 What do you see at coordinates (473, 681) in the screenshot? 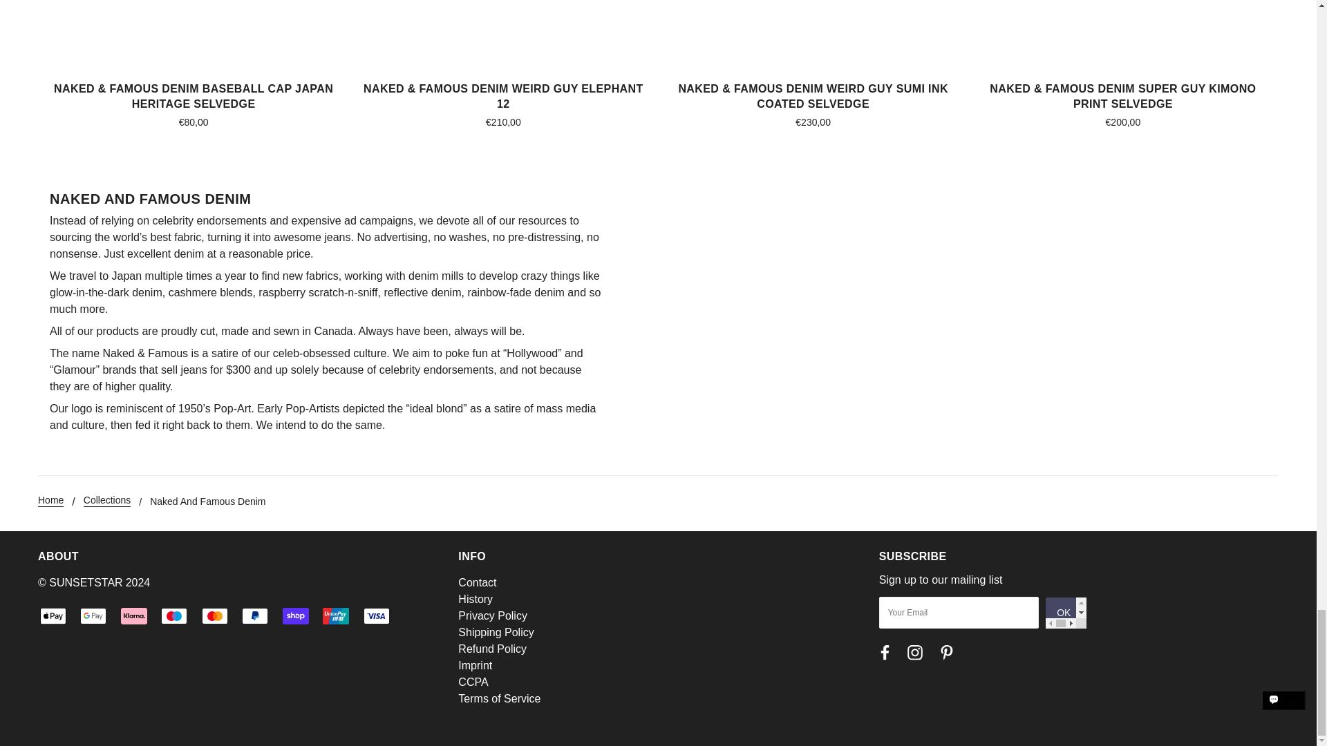
I see `CCPA` at bounding box center [473, 681].